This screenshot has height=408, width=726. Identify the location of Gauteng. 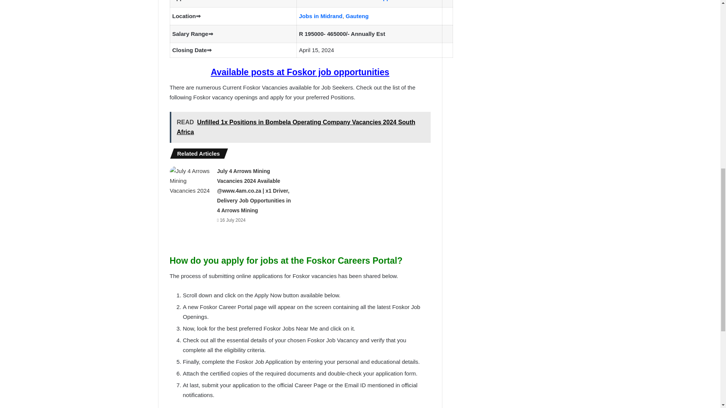
(357, 16).